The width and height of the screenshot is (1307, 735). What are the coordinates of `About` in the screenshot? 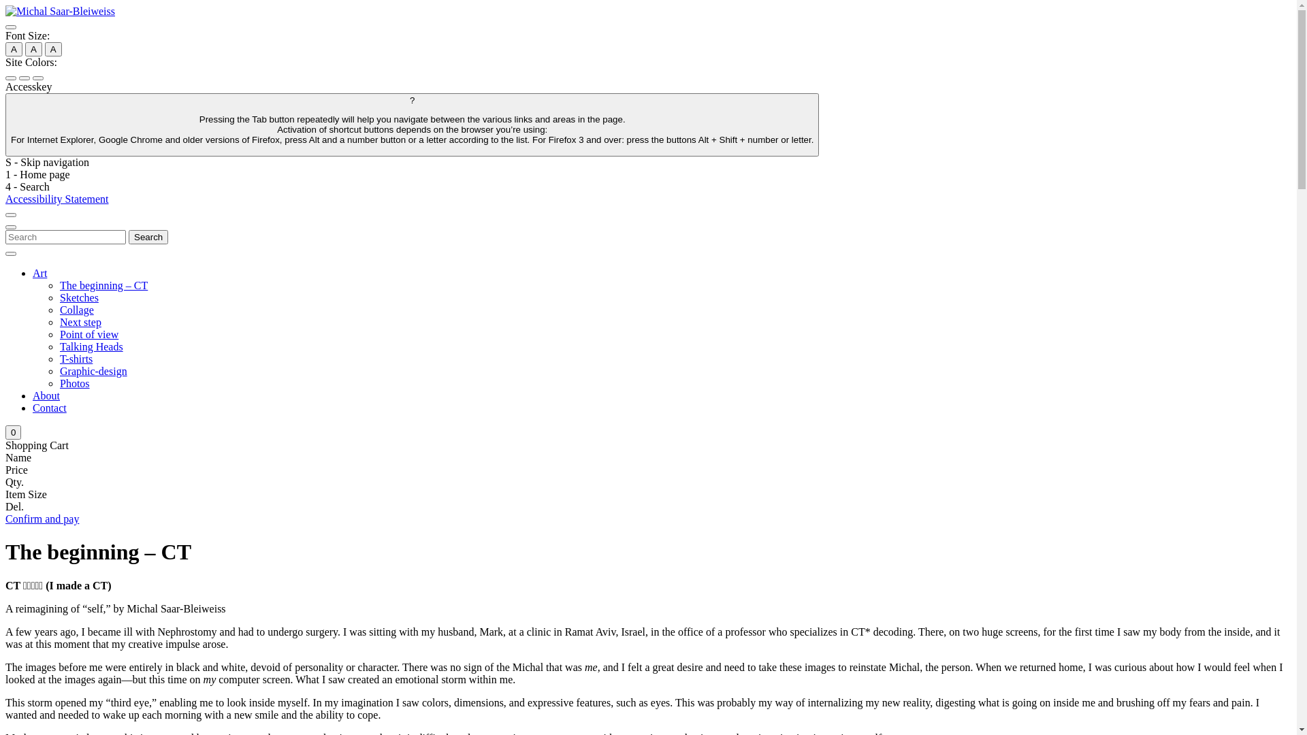 It's located at (46, 396).